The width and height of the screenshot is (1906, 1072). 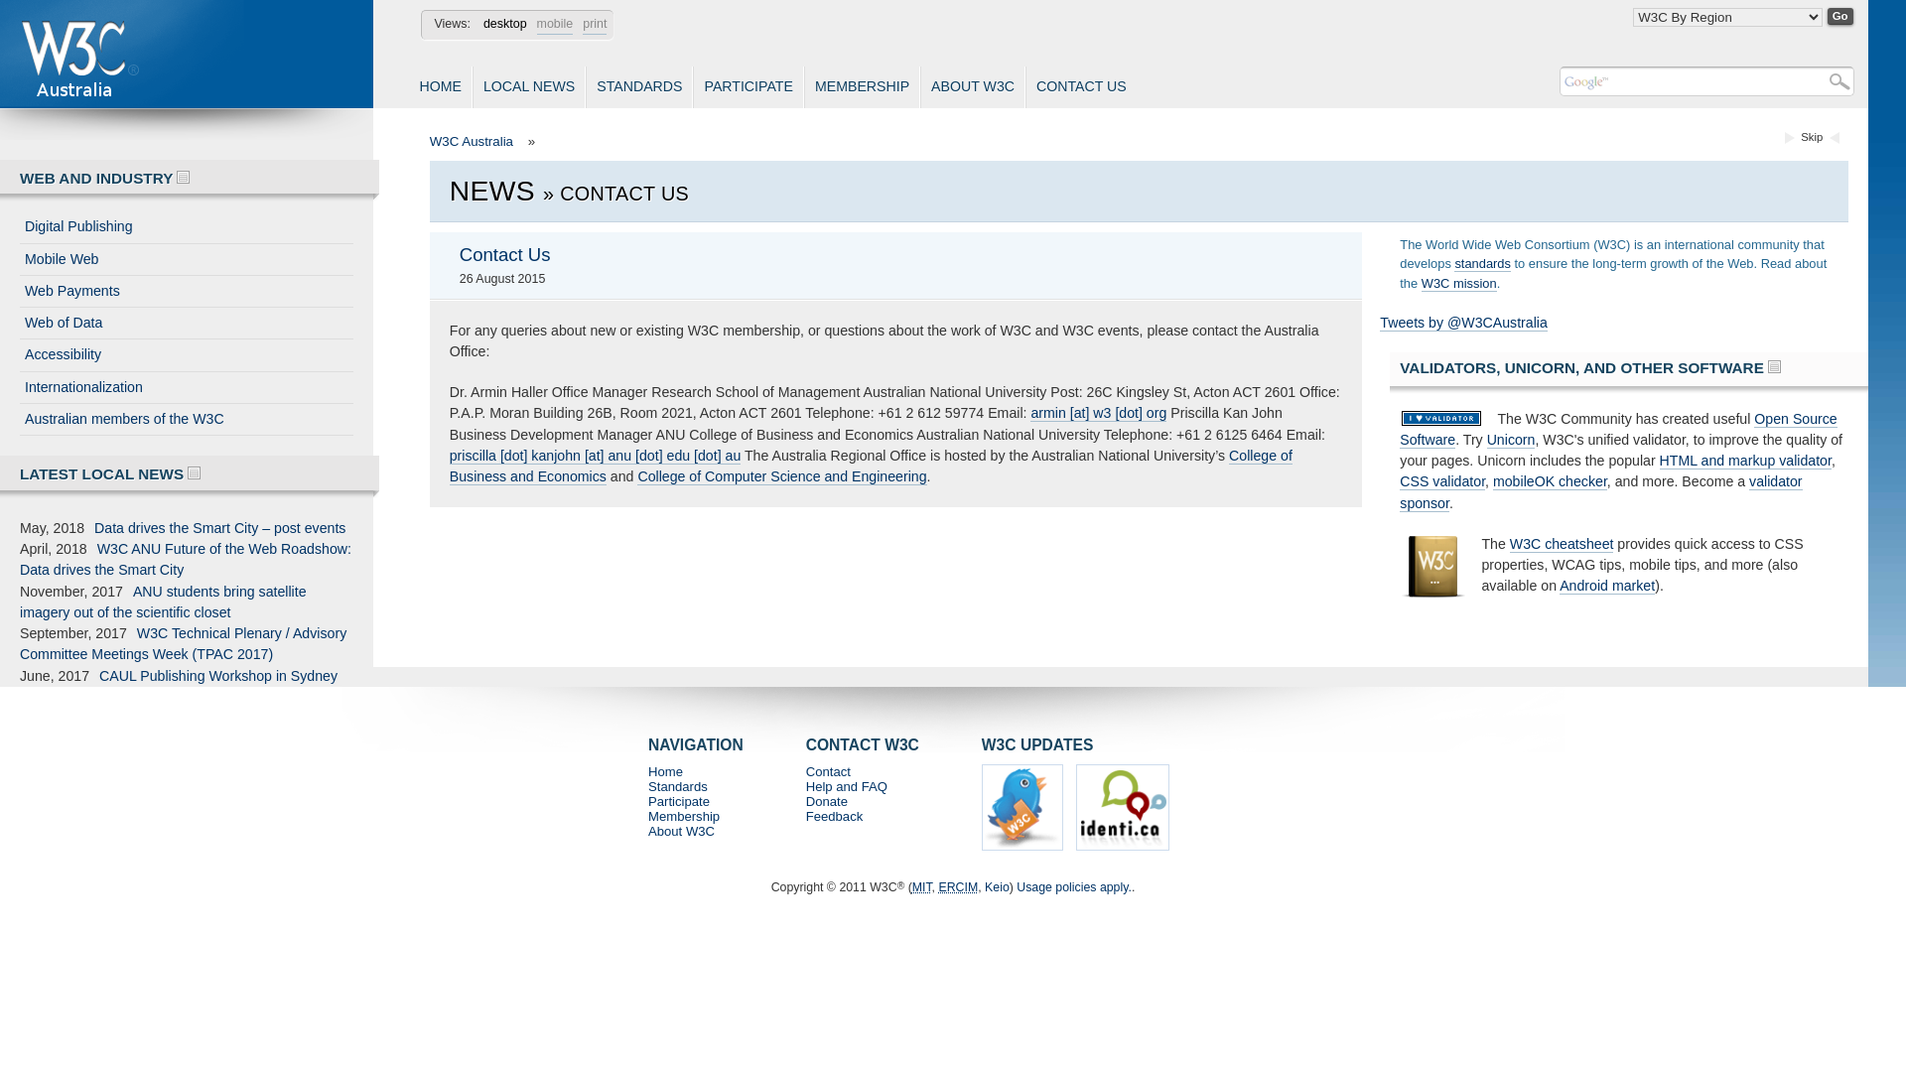 What do you see at coordinates (973, 87) in the screenshot?
I see `ABOUT W3C` at bounding box center [973, 87].